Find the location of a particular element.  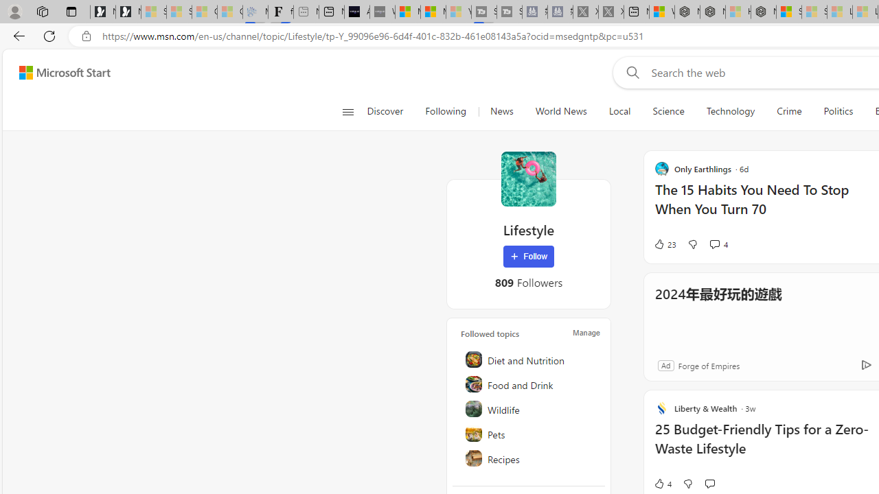

Class: button-glyph is located at coordinates (347, 111).